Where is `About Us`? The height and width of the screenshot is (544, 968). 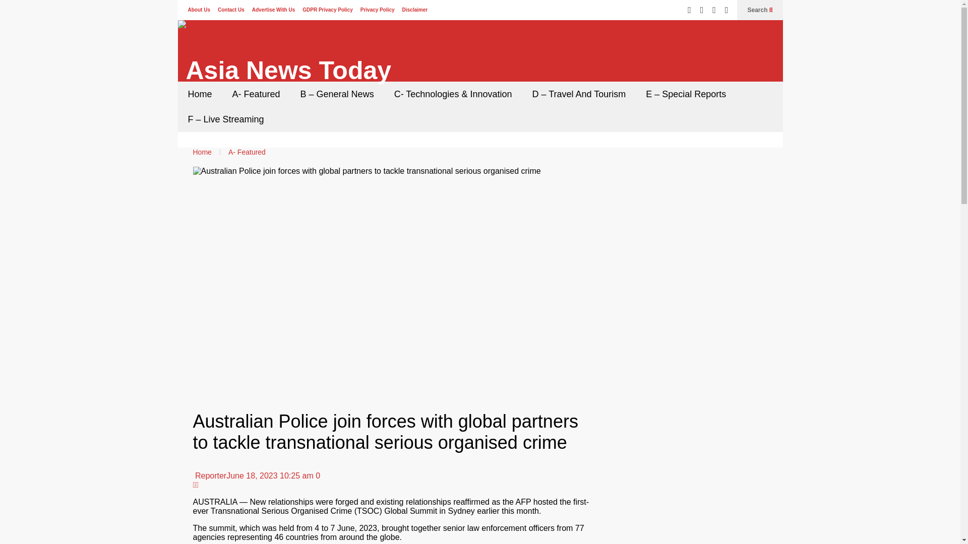
About Us is located at coordinates (199, 10).